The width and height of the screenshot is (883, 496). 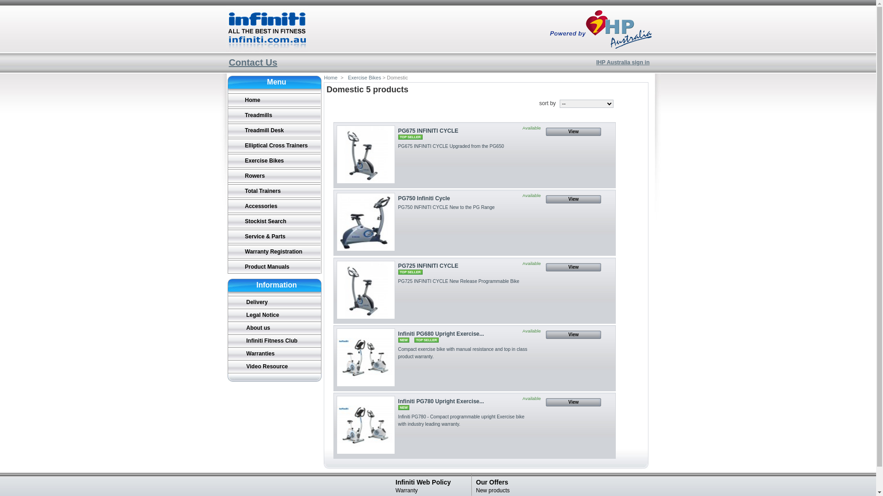 What do you see at coordinates (441, 401) in the screenshot?
I see `Infiniti PG780 Upright Exercise...` at bounding box center [441, 401].